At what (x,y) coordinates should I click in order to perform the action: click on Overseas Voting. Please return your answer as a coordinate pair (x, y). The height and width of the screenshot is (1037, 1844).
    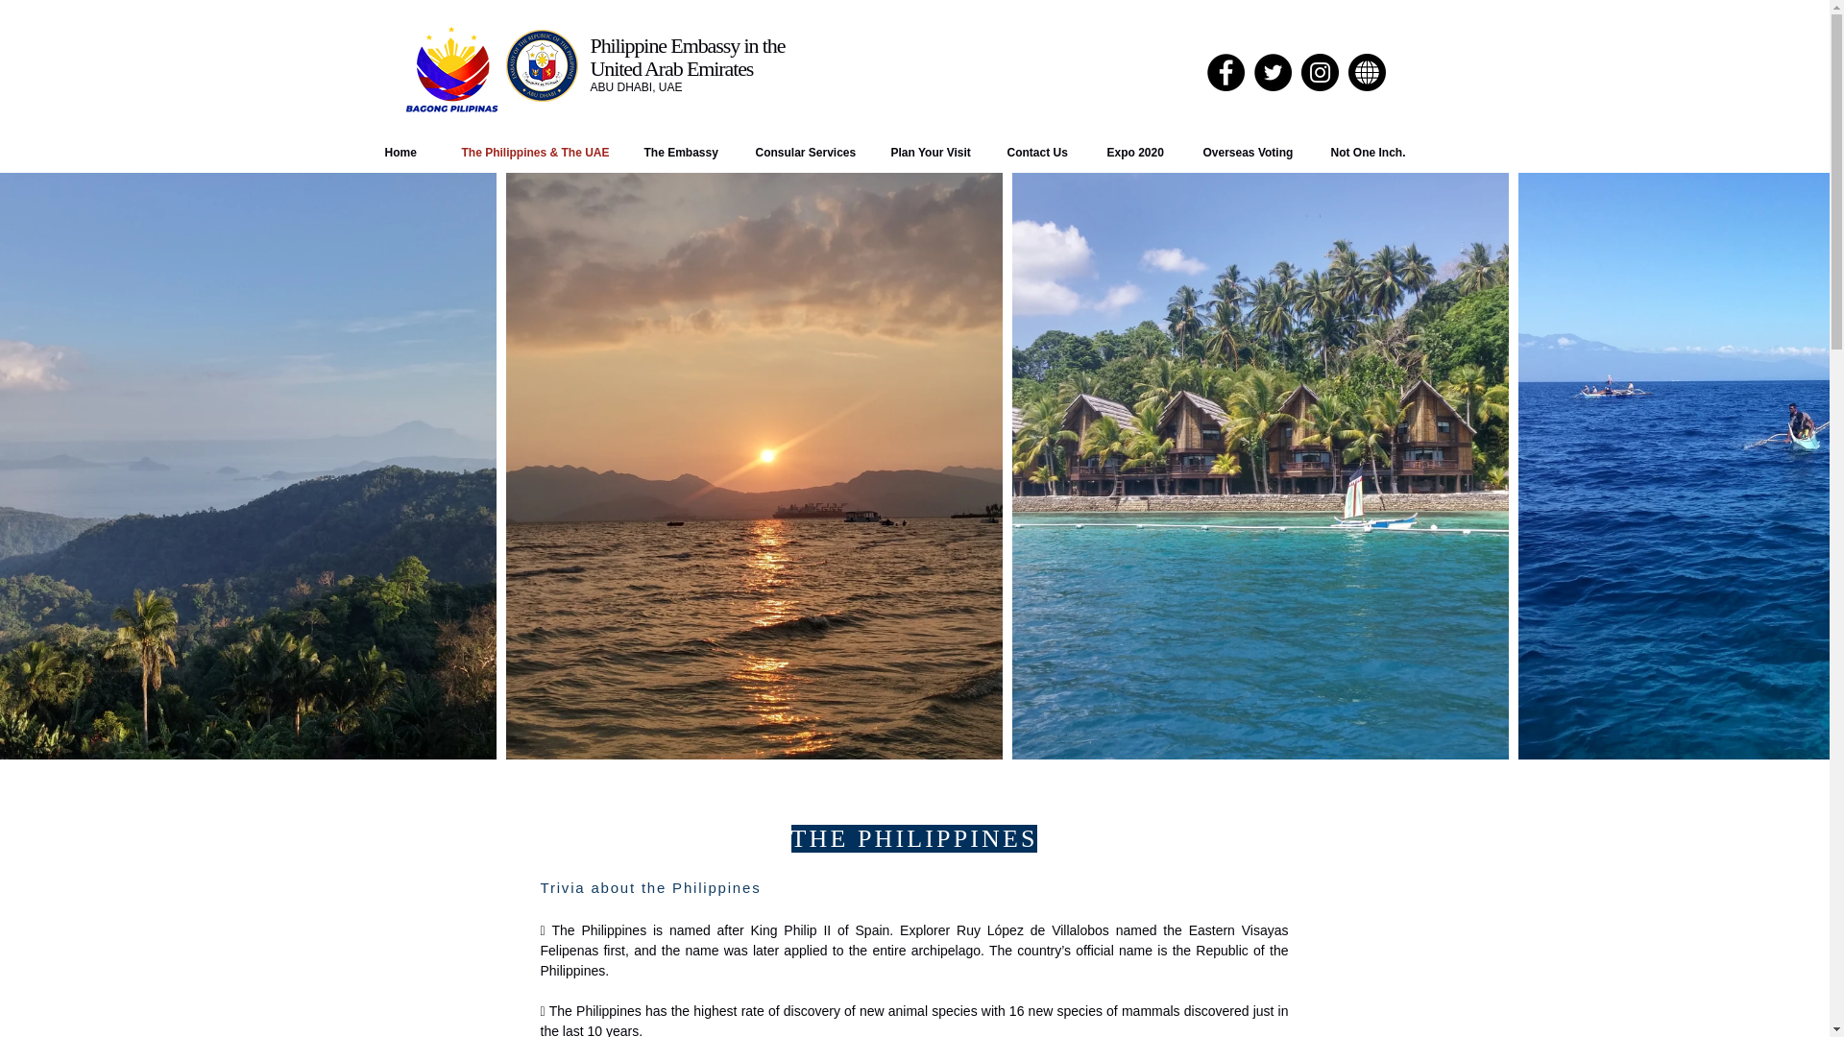
    Looking at the image, I should click on (1256, 152).